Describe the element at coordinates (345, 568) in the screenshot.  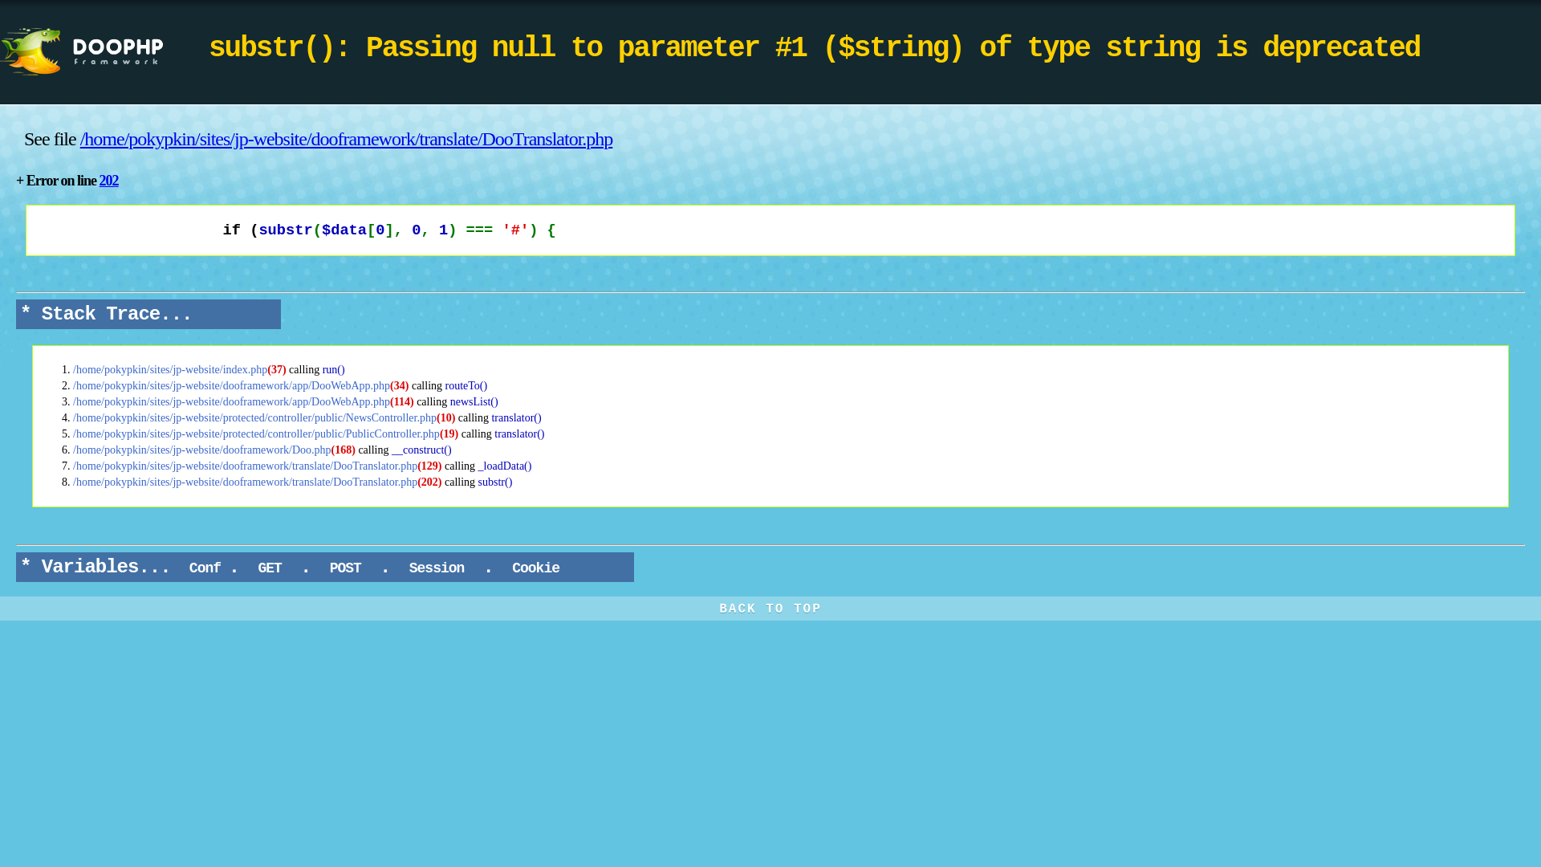
I see ` POST ` at that location.